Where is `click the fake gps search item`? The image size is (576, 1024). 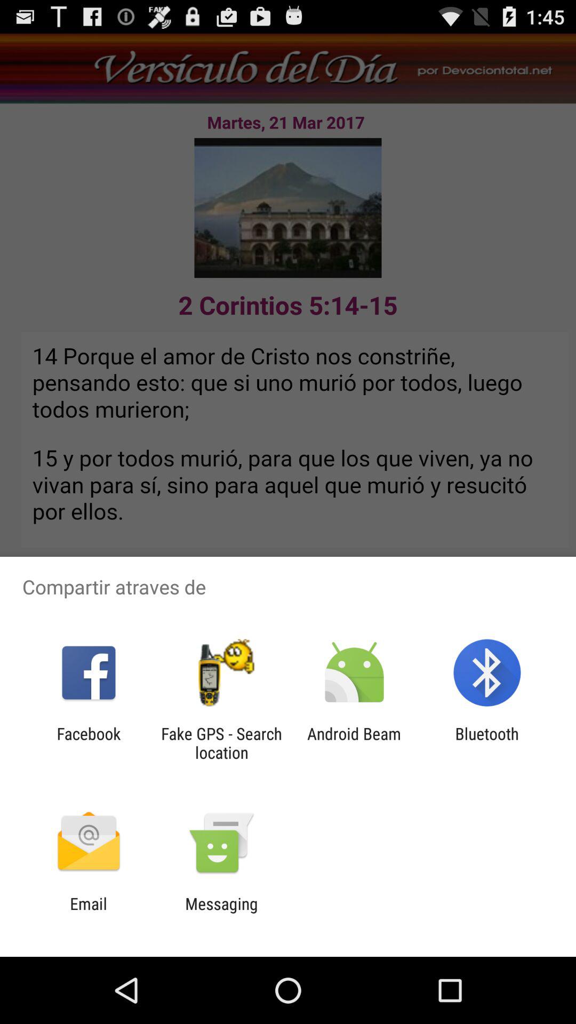
click the fake gps search item is located at coordinates (221, 743).